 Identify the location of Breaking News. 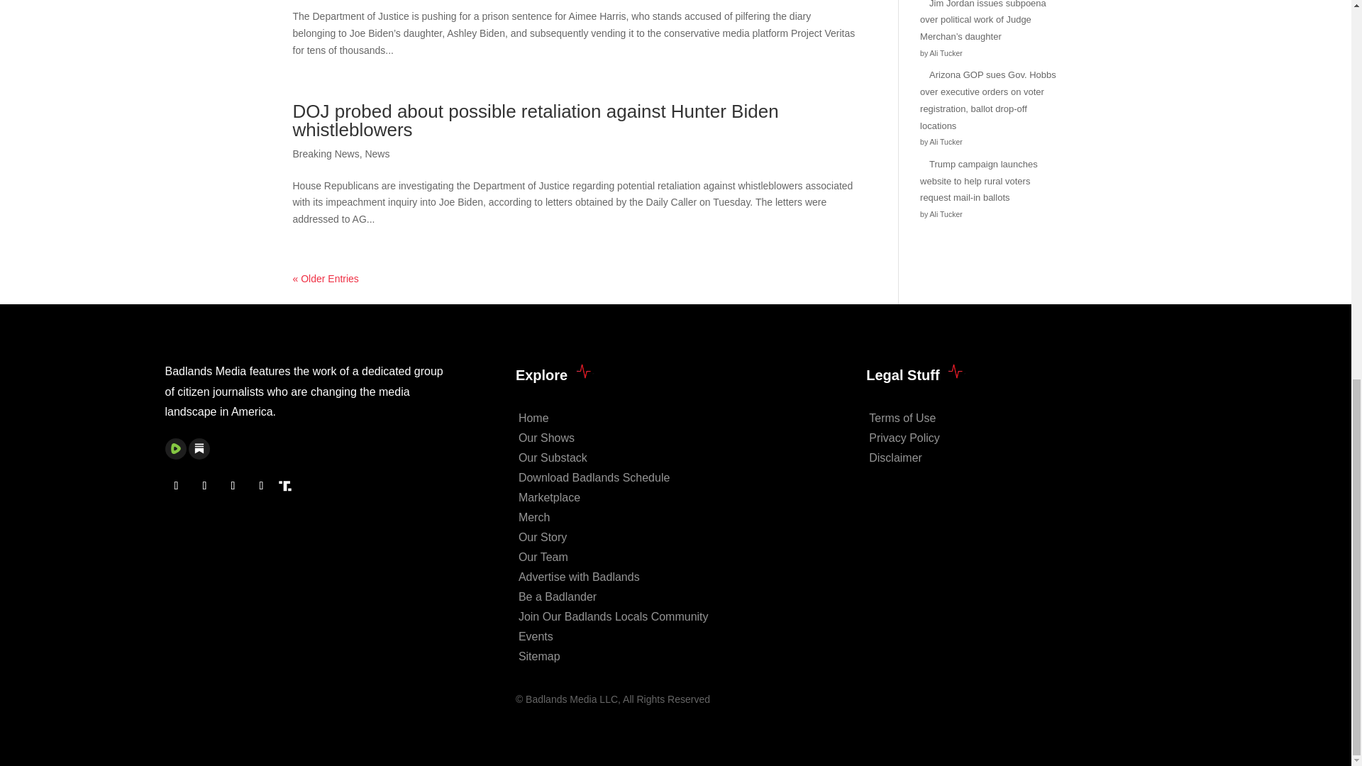
(326, 153).